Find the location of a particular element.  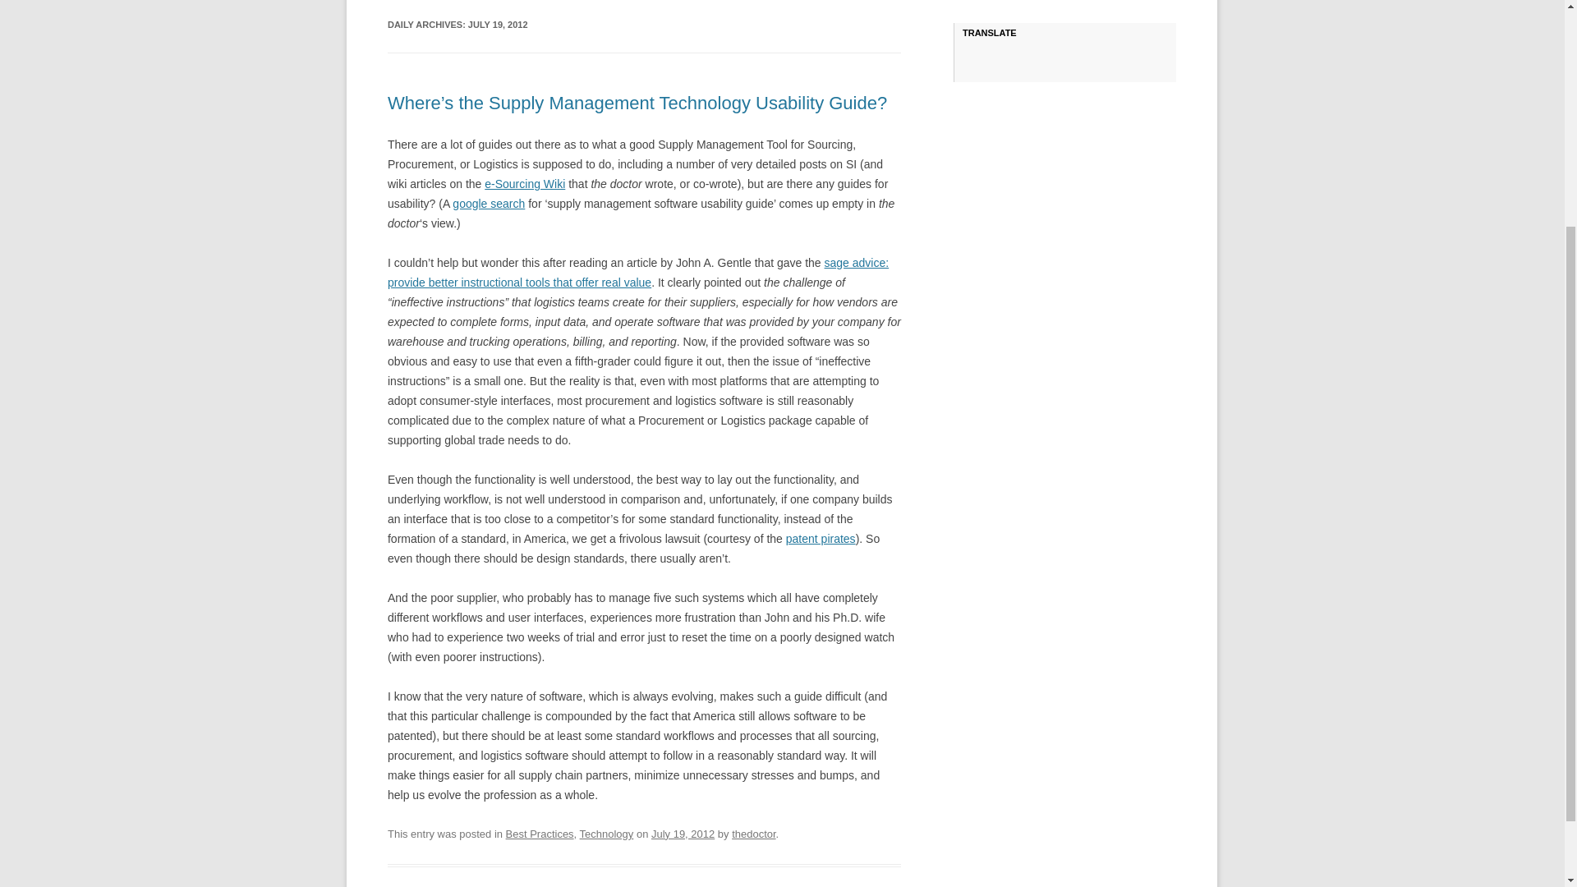

July 19, 2012 is located at coordinates (682, 833).